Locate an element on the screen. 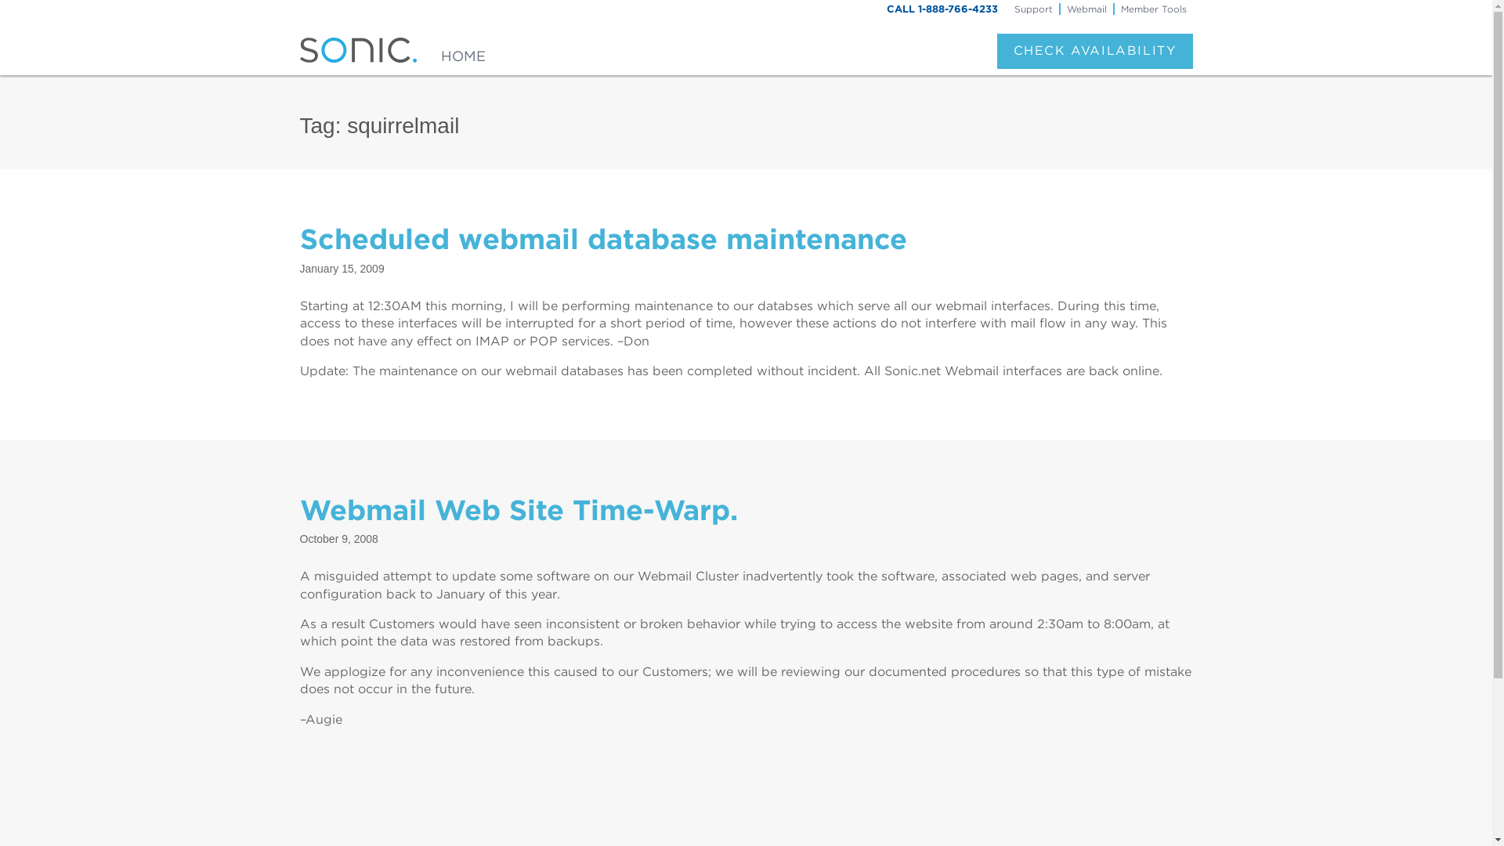 This screenshot has height=846, width=1504. CALL 1-888-766-4233 is located at coordinates (942, 9).